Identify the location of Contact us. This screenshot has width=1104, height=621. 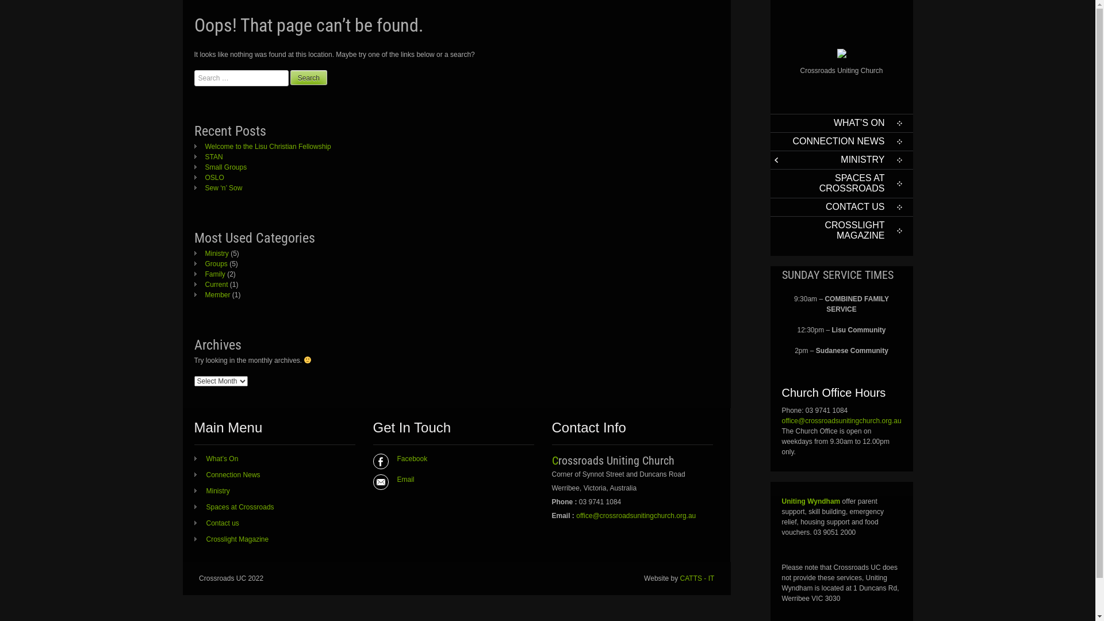
(217, 523).